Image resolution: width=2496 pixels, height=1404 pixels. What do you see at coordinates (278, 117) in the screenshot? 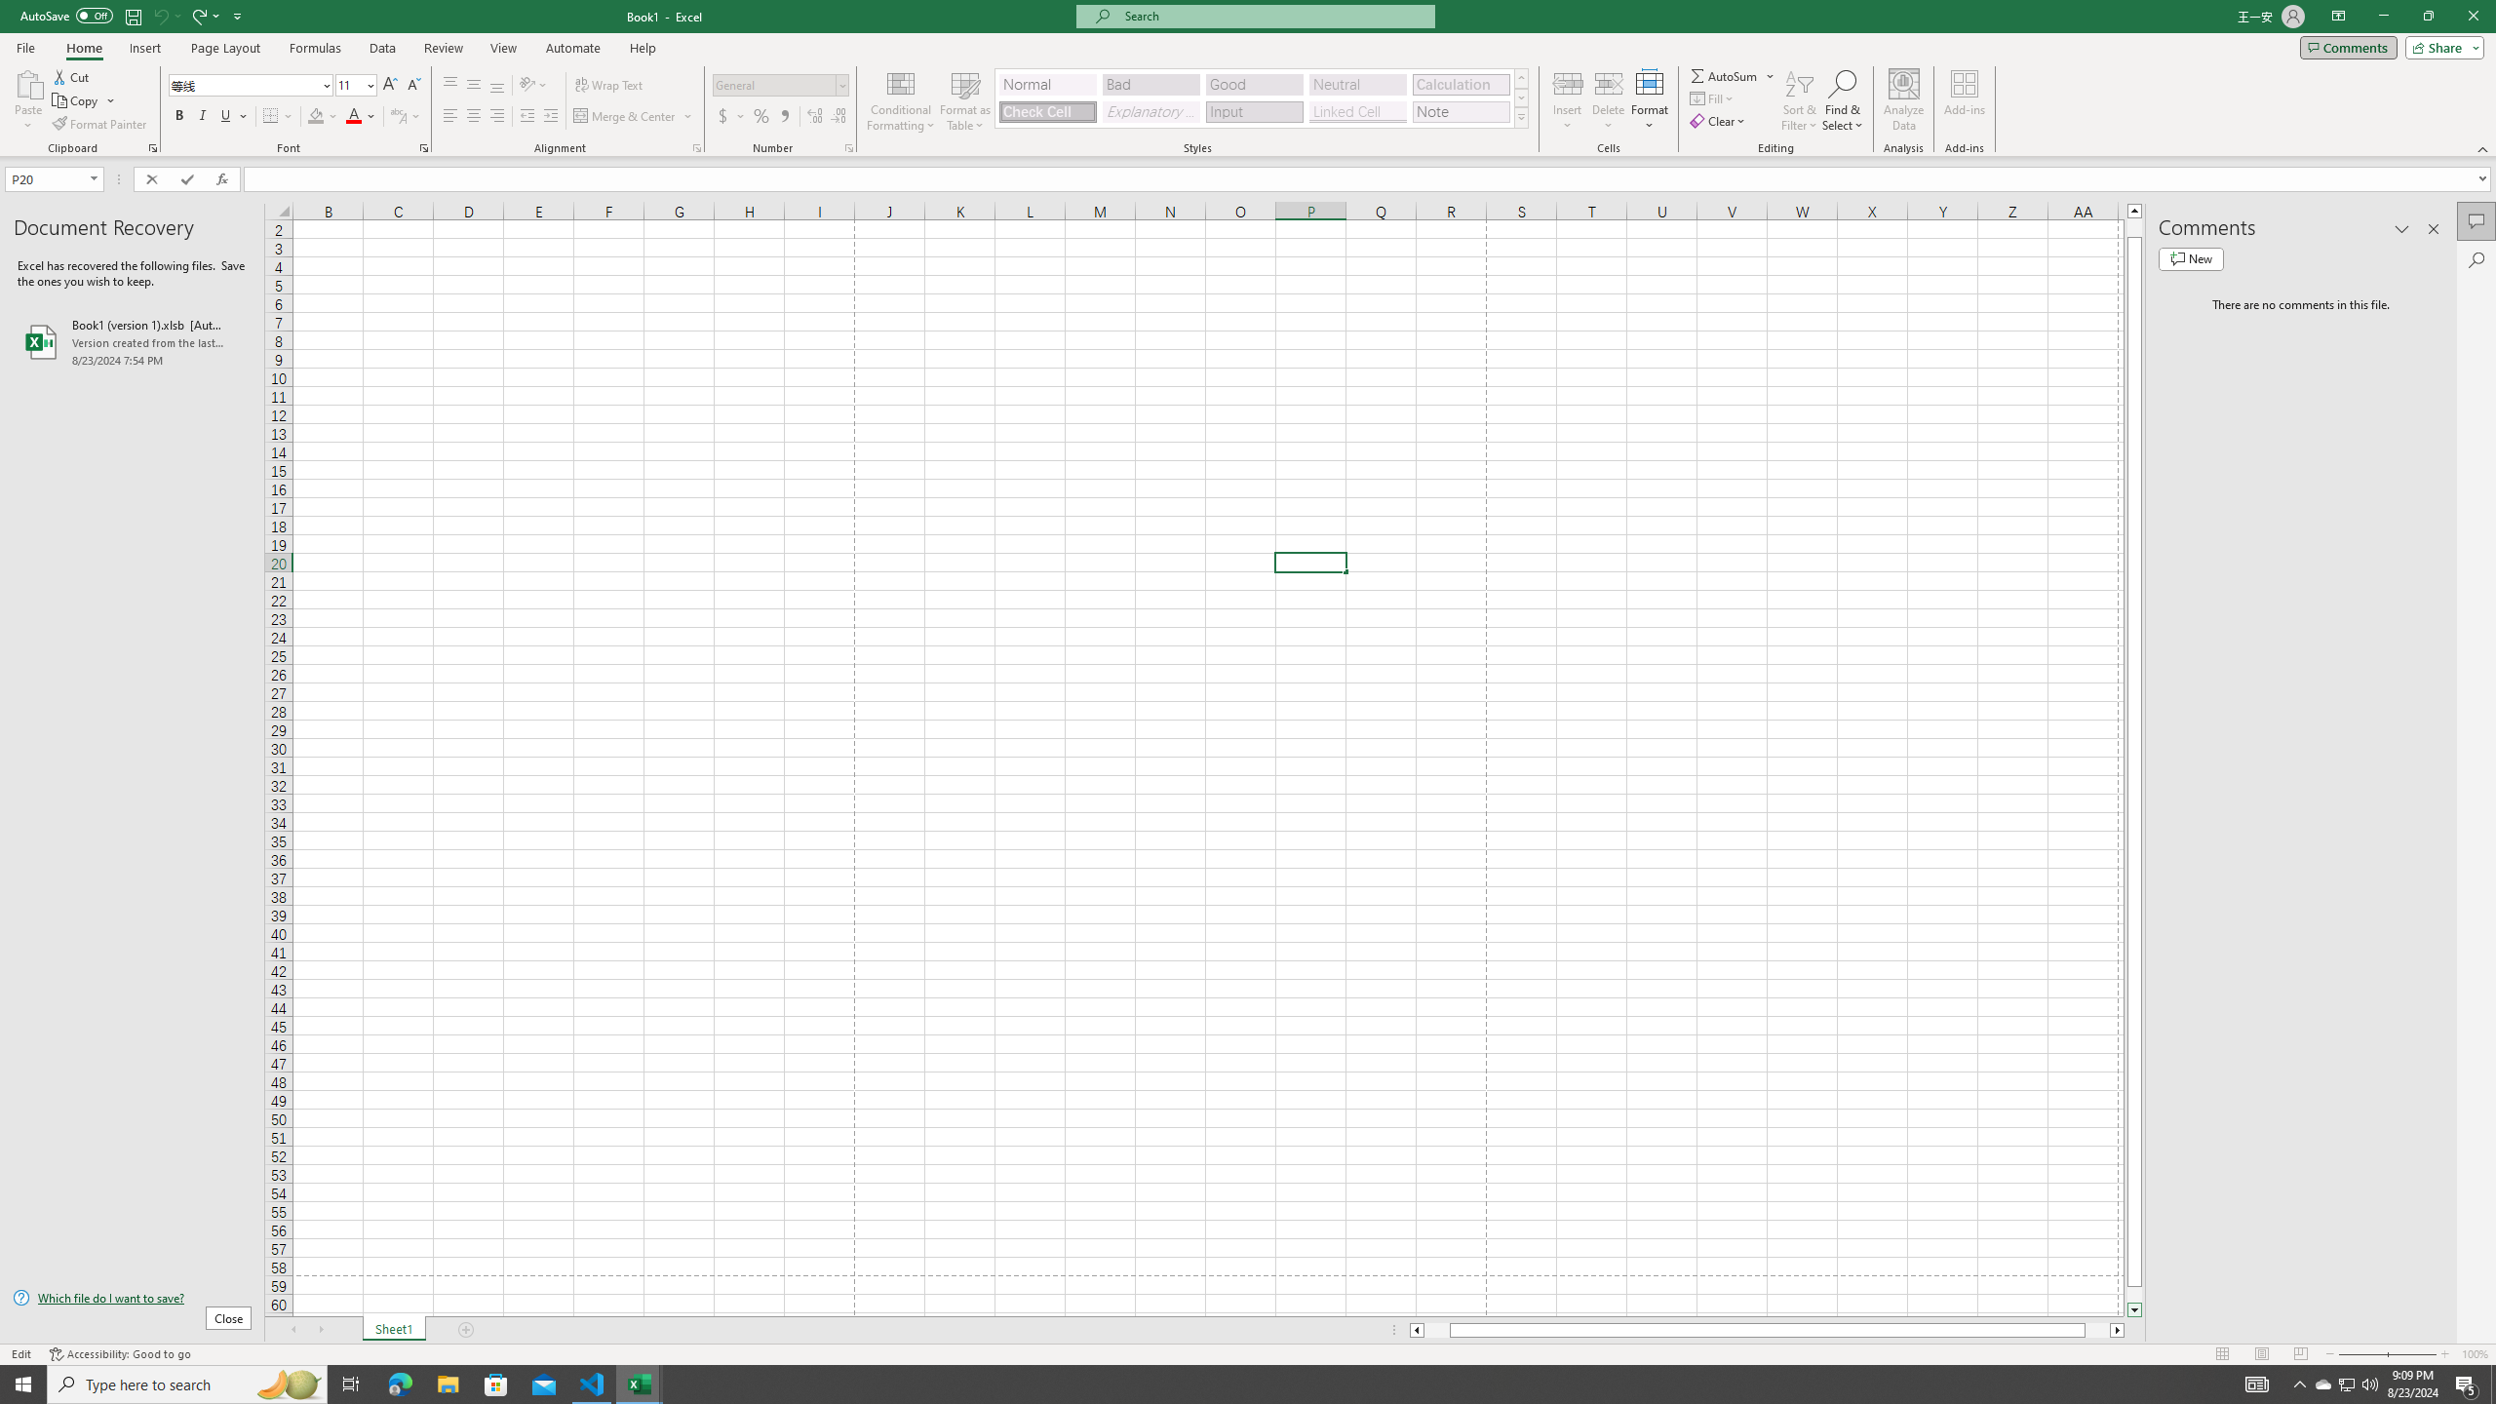
I see `Borders` at bounding box center [278, 117].